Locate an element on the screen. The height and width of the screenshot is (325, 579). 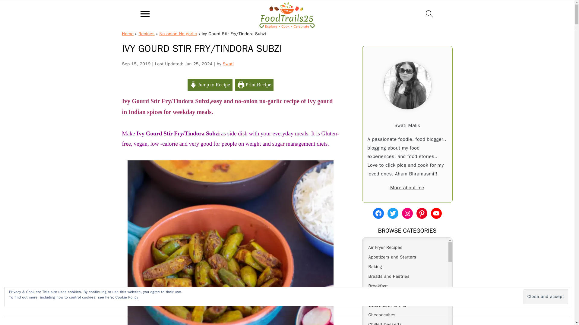
Swati is located at coordinates (228, 64).